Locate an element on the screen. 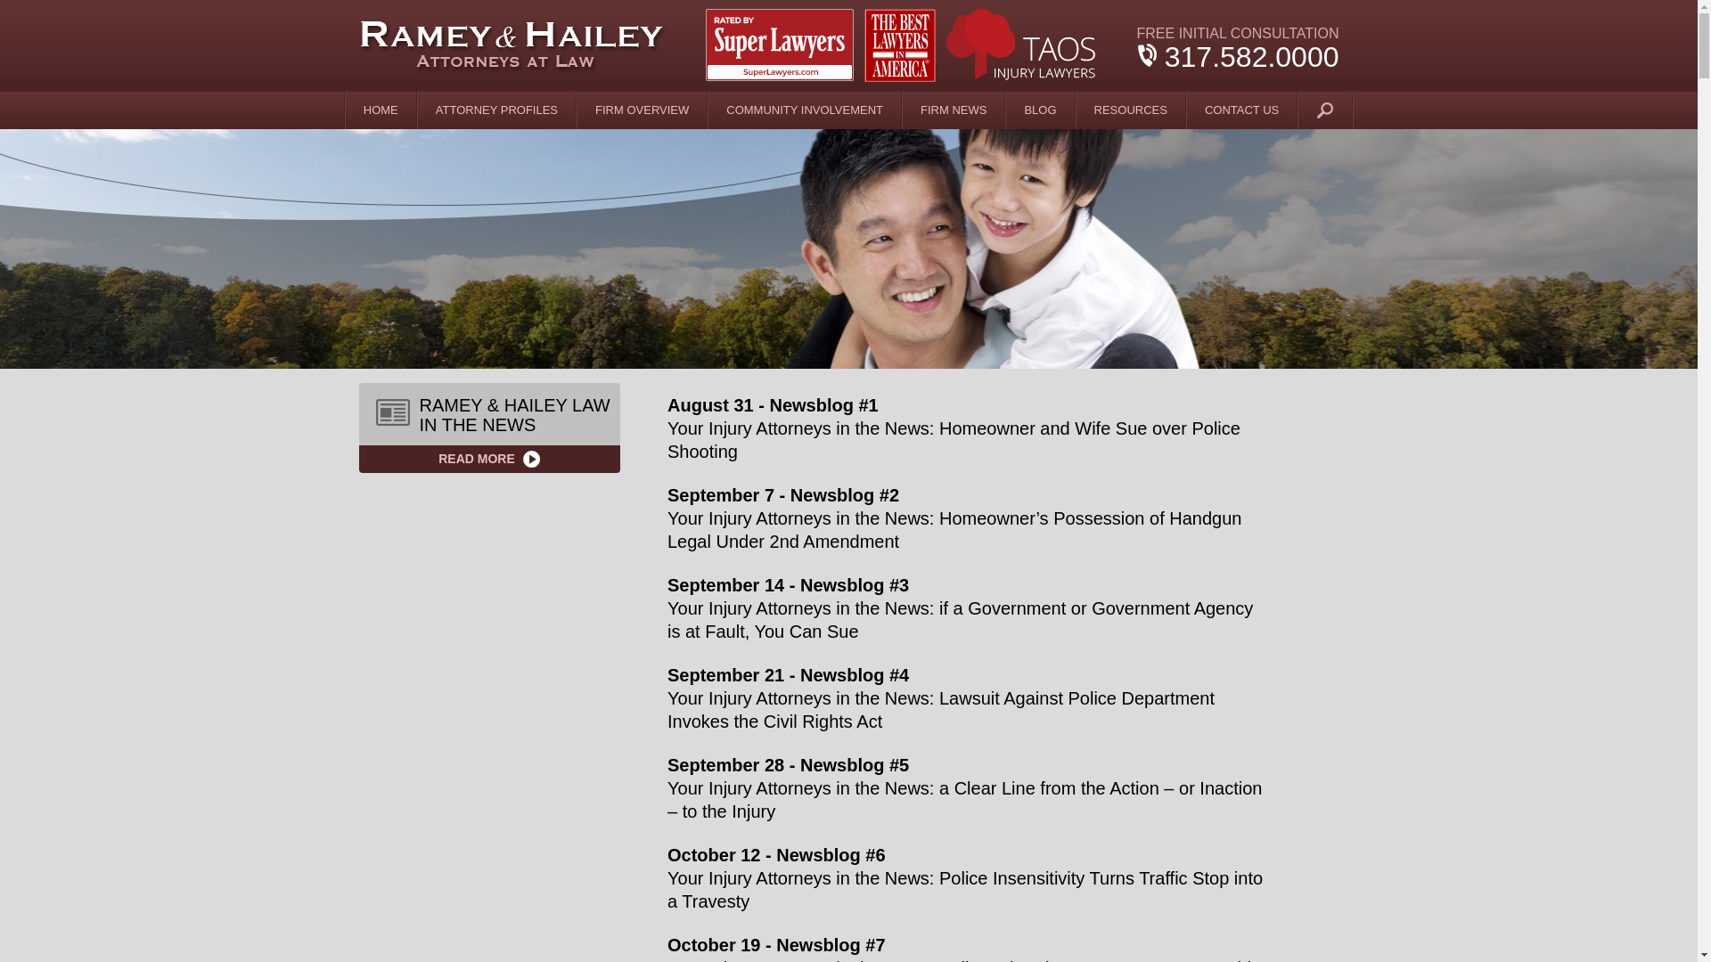 This screenshot has height=962, width=1711. COMMUNITY INVOLVEMENT is located at coordinates (804, 110).